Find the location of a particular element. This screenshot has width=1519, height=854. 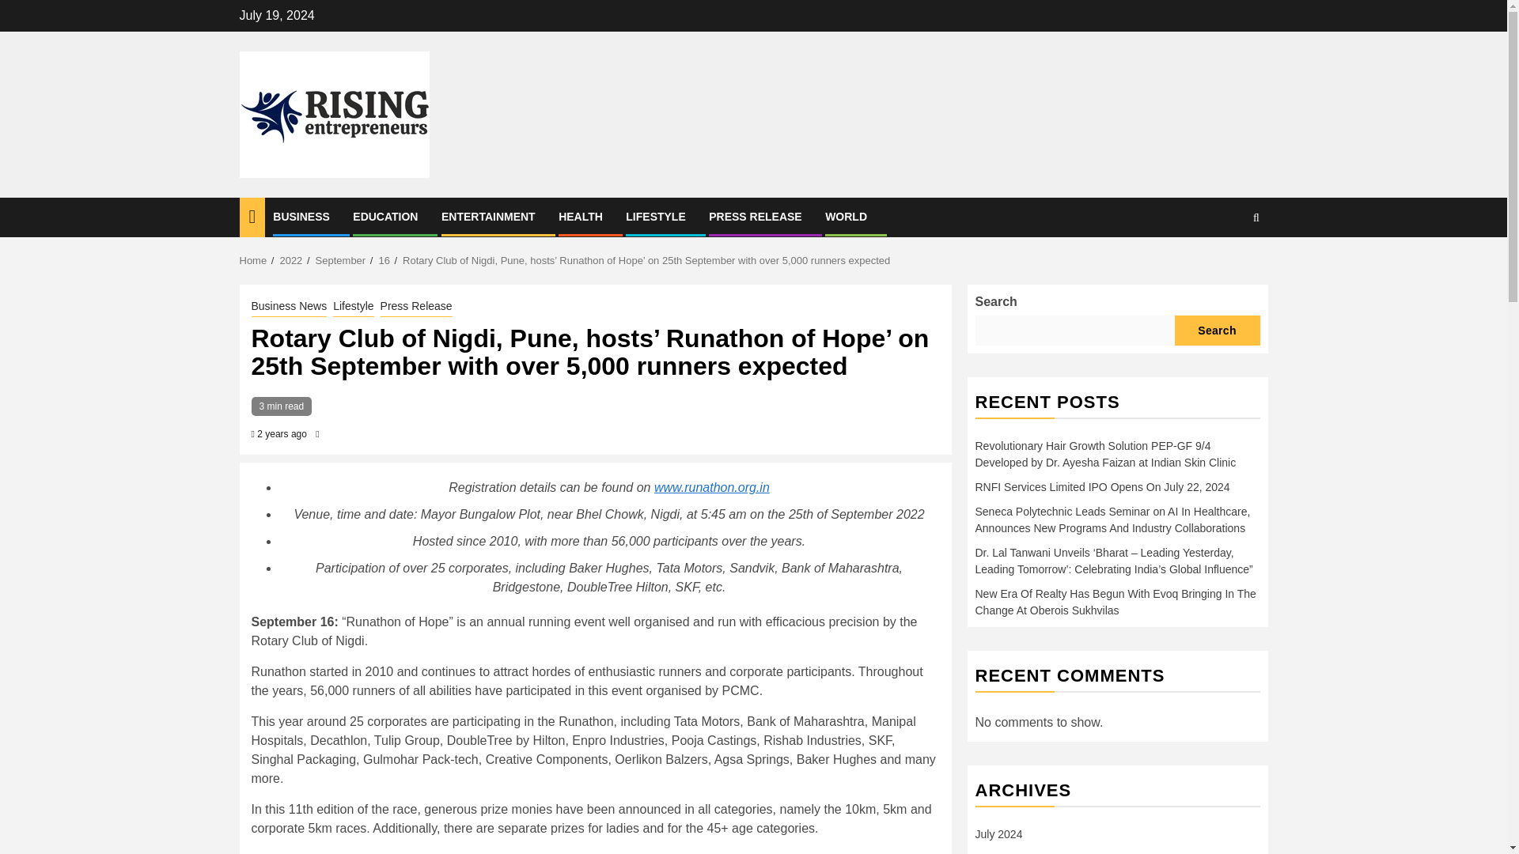

ENTERTAINMENT is located at coordinates (489, 216).